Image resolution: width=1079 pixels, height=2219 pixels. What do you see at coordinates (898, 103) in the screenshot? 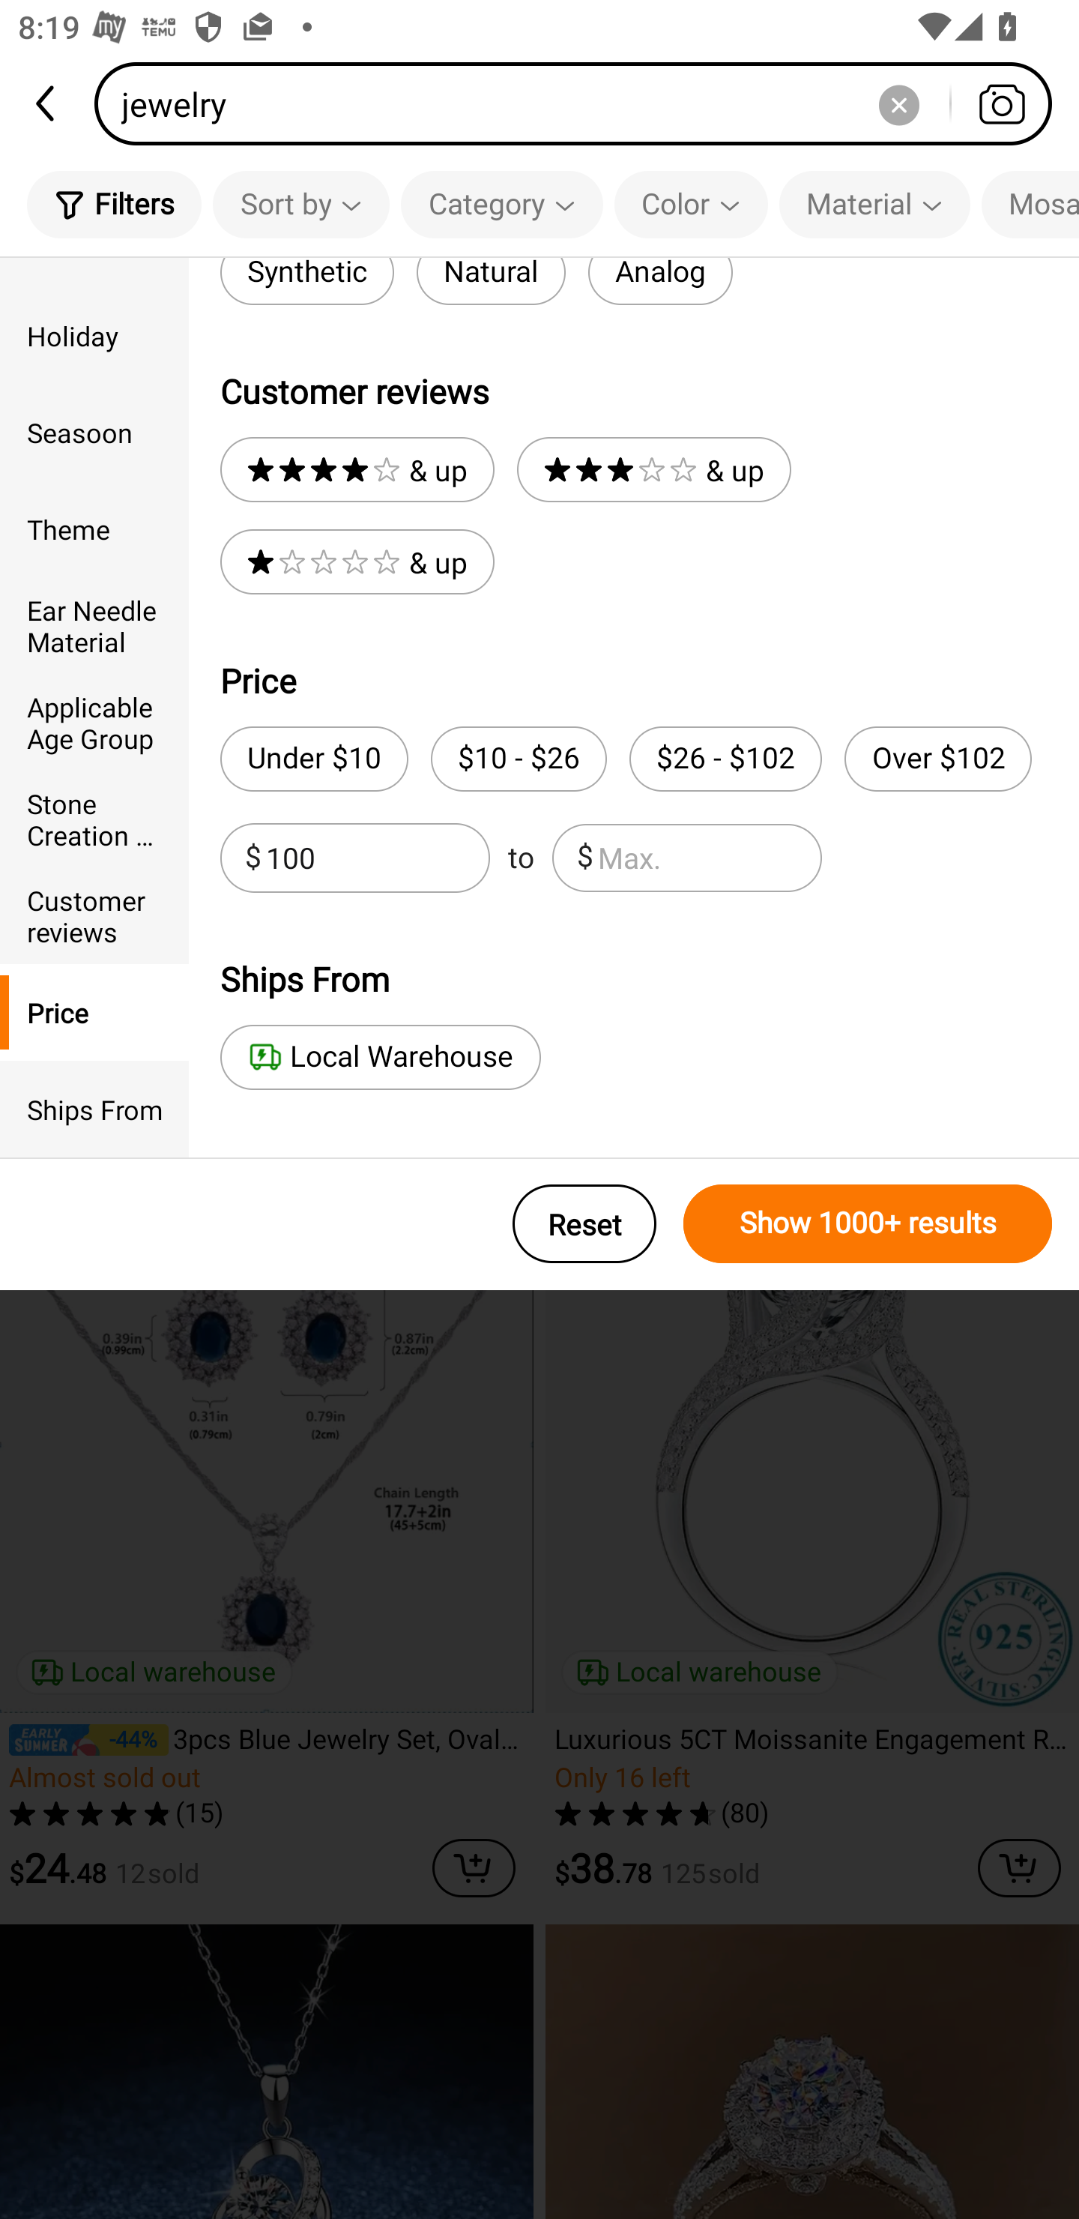
I see `Delete search history` at bounding box center [898, 103].